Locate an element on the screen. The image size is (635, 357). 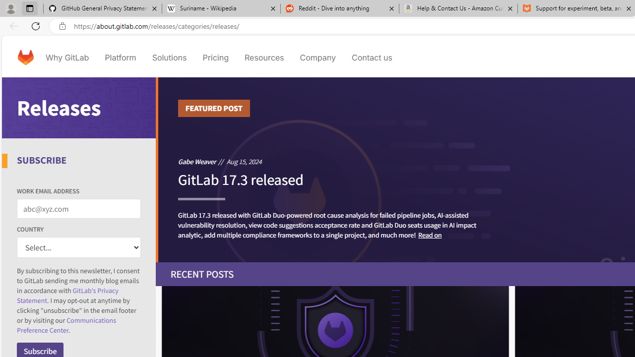
Reddit - Dive into anything is located at coordinates (339, 9).